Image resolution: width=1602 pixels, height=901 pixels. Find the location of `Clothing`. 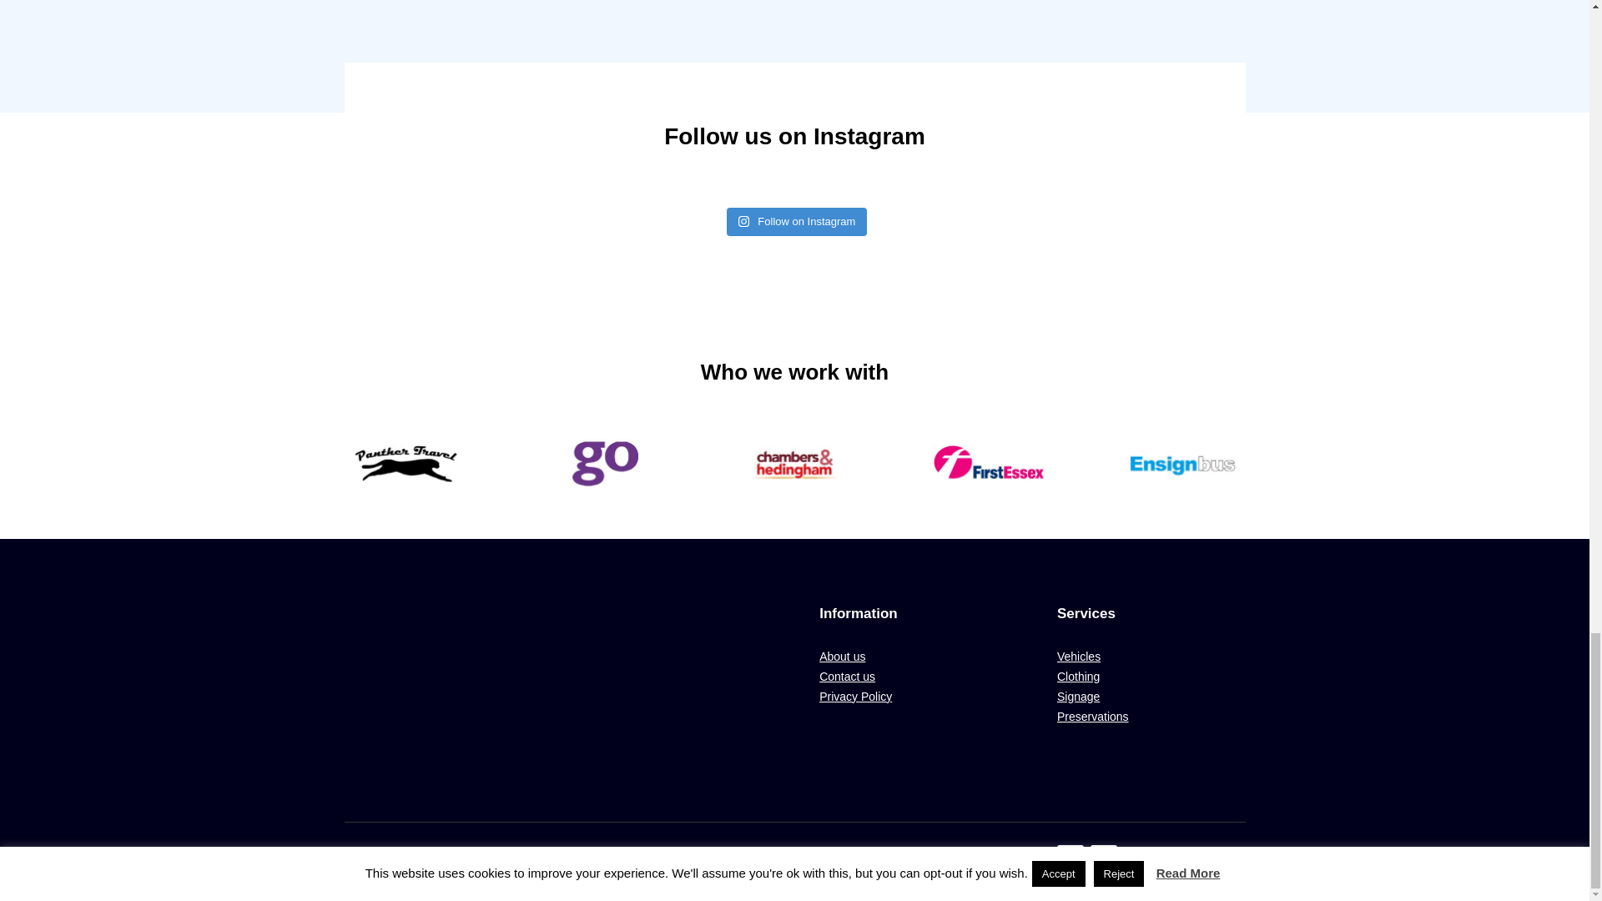

Clothing is located at coordinates (1078, 676).